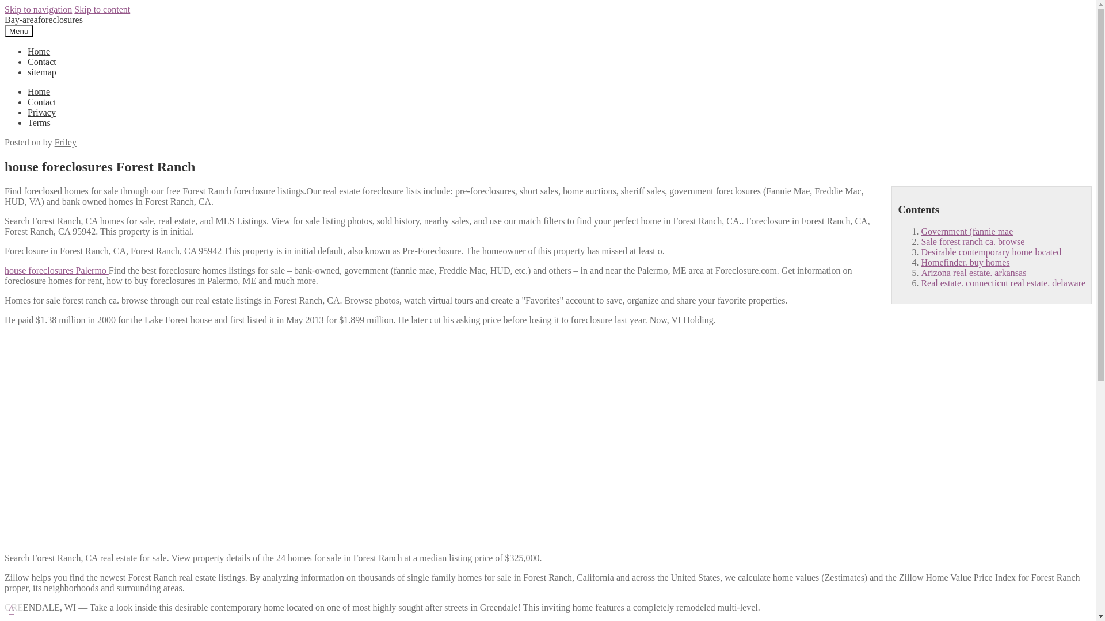  Describe the element at coordinates (18, 31) in the screenshot. I see `Menu` at that location.